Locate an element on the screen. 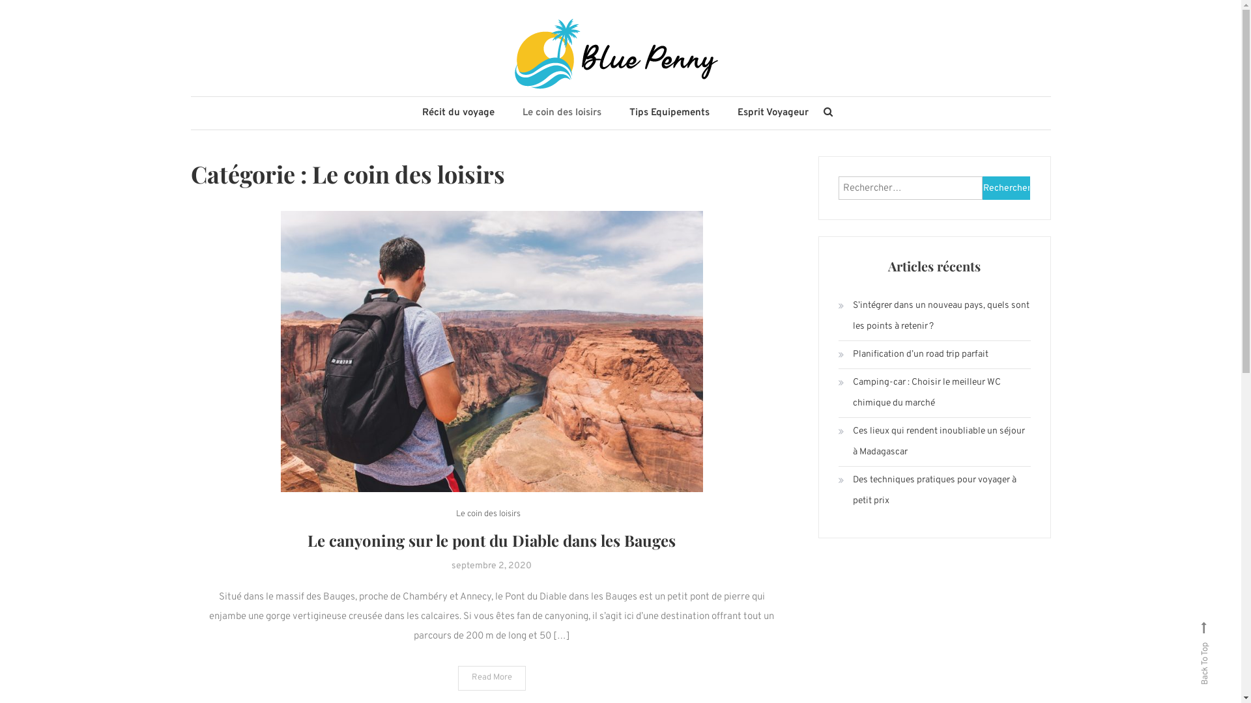 The image size is (1251, 703). septembre 2, 2020 is located at coordinates (491, 566).